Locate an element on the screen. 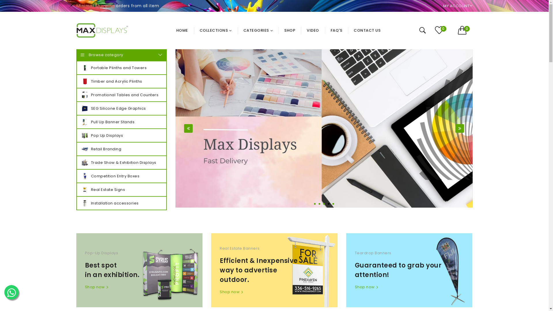 This screenshot has height=311, width=553. Trade Show & Exhibition Displays is located at coordinates (121, 162).